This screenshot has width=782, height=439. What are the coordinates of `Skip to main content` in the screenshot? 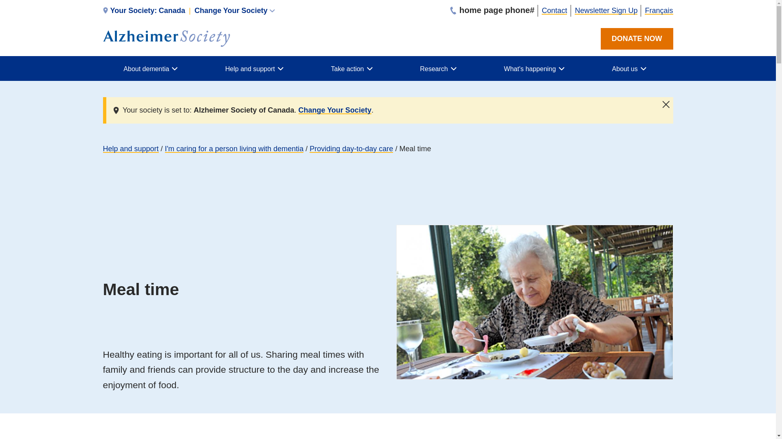 It's located at (166, 38).